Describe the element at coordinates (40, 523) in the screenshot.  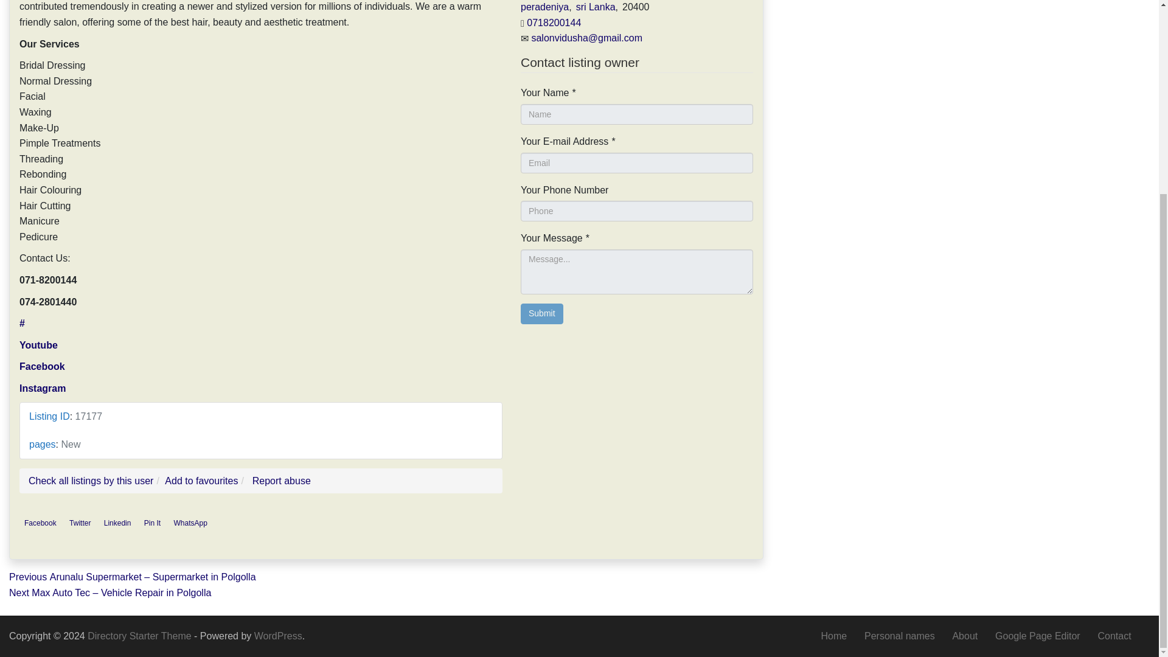
I see `Facebook` at that location.